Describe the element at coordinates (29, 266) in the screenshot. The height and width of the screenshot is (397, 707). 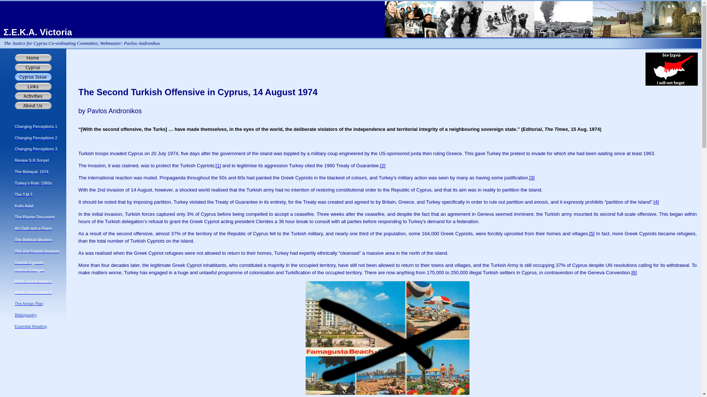
I see `Turkish Cypriots
criticize Erdogan` at that location.